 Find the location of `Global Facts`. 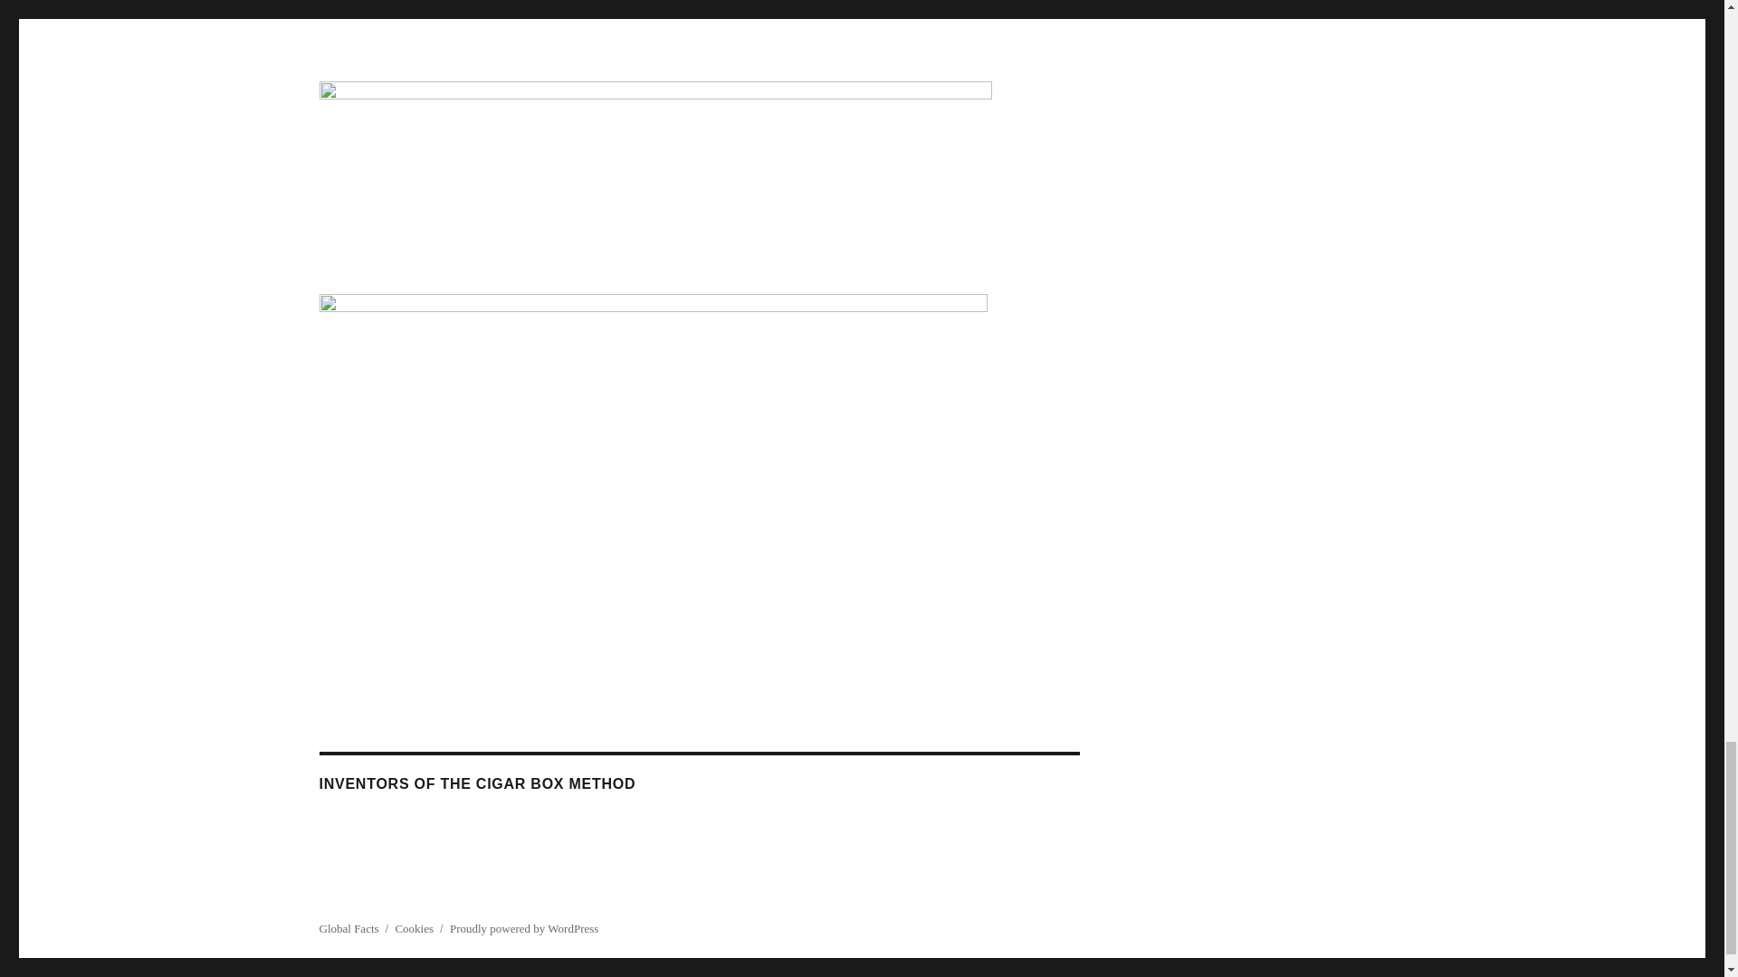

Global Facts is located at coordinates (348, 928).